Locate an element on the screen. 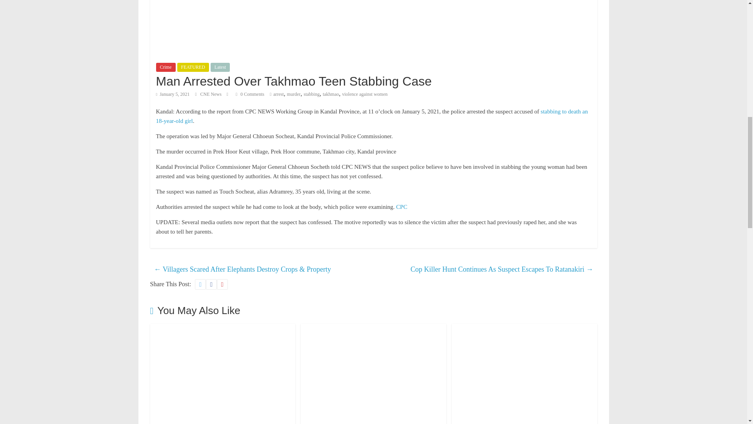 This screenshot has height=424, width=753. January 5, 2021 is located at coordinates (173, 94).